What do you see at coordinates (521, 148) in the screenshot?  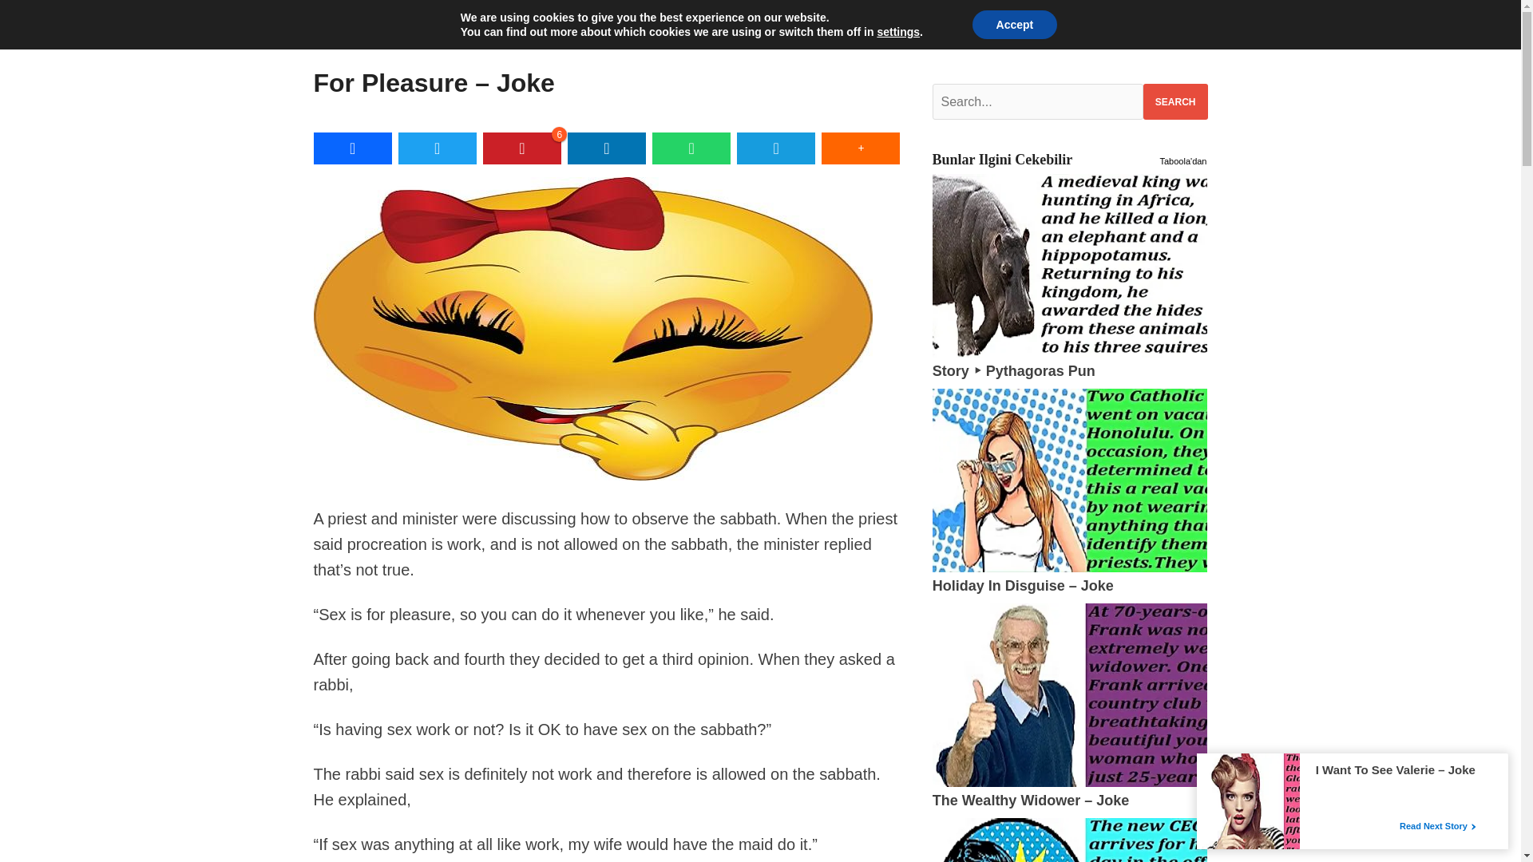 I see `Submit this to Pinterest` at bounding box center [521, 148].